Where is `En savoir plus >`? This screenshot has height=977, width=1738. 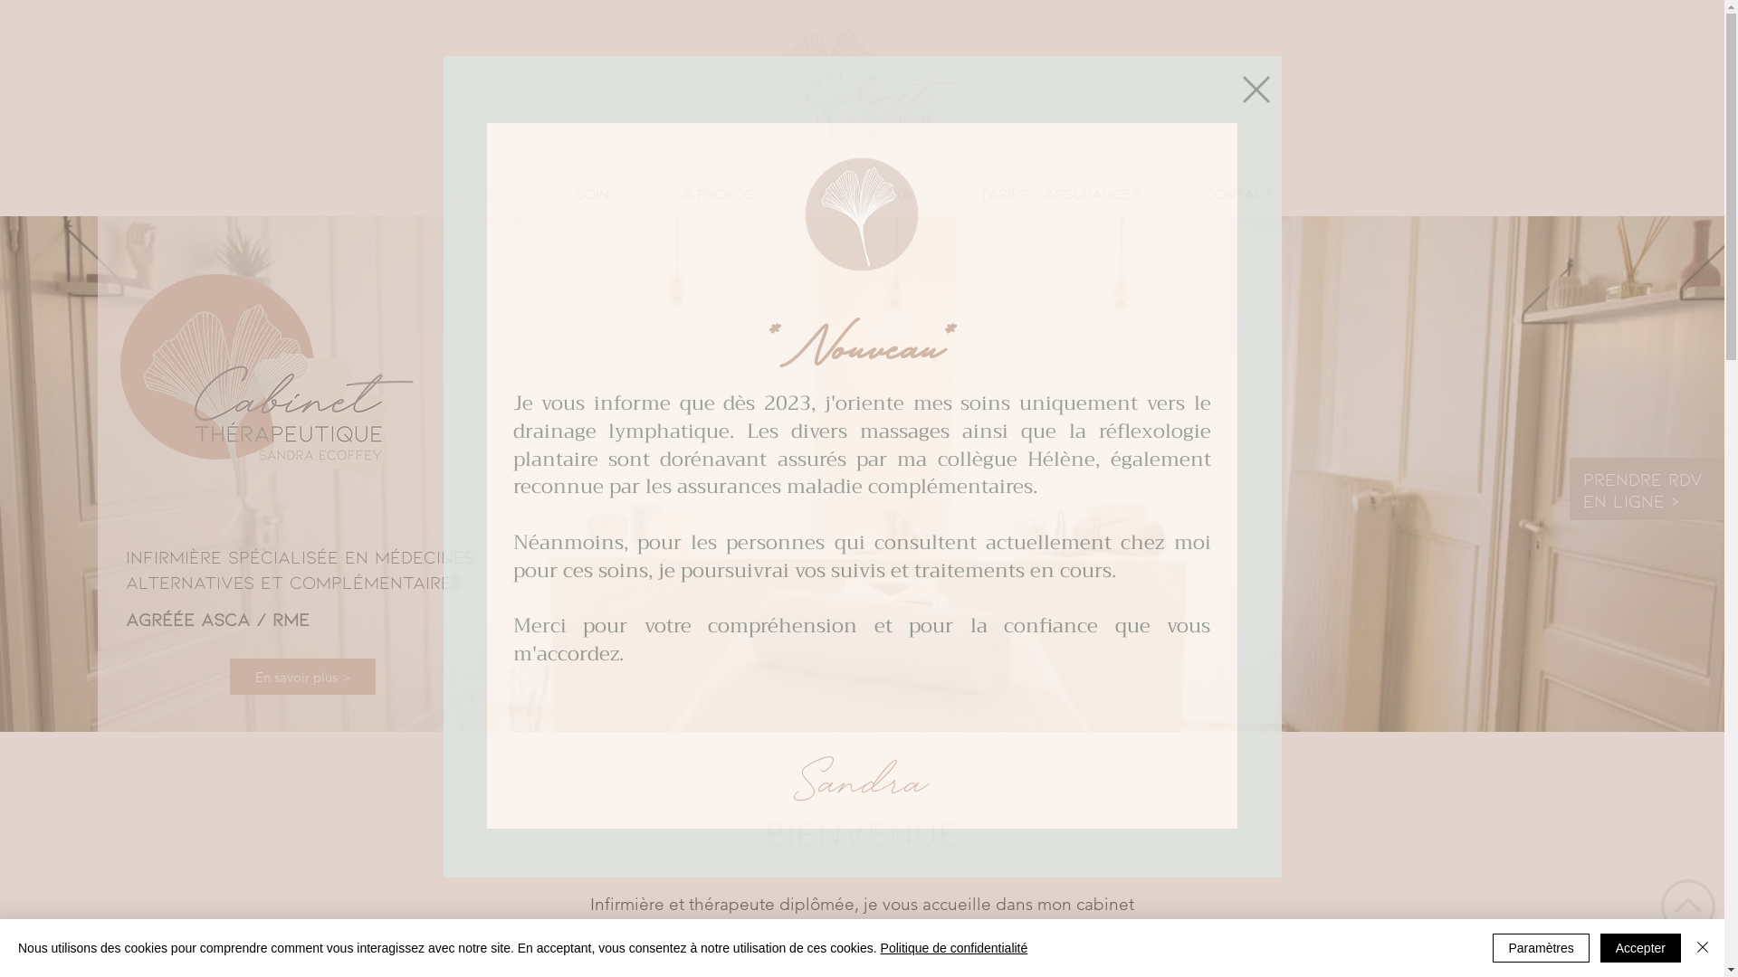 En savoir plus > is located at coordinates (302, 677).